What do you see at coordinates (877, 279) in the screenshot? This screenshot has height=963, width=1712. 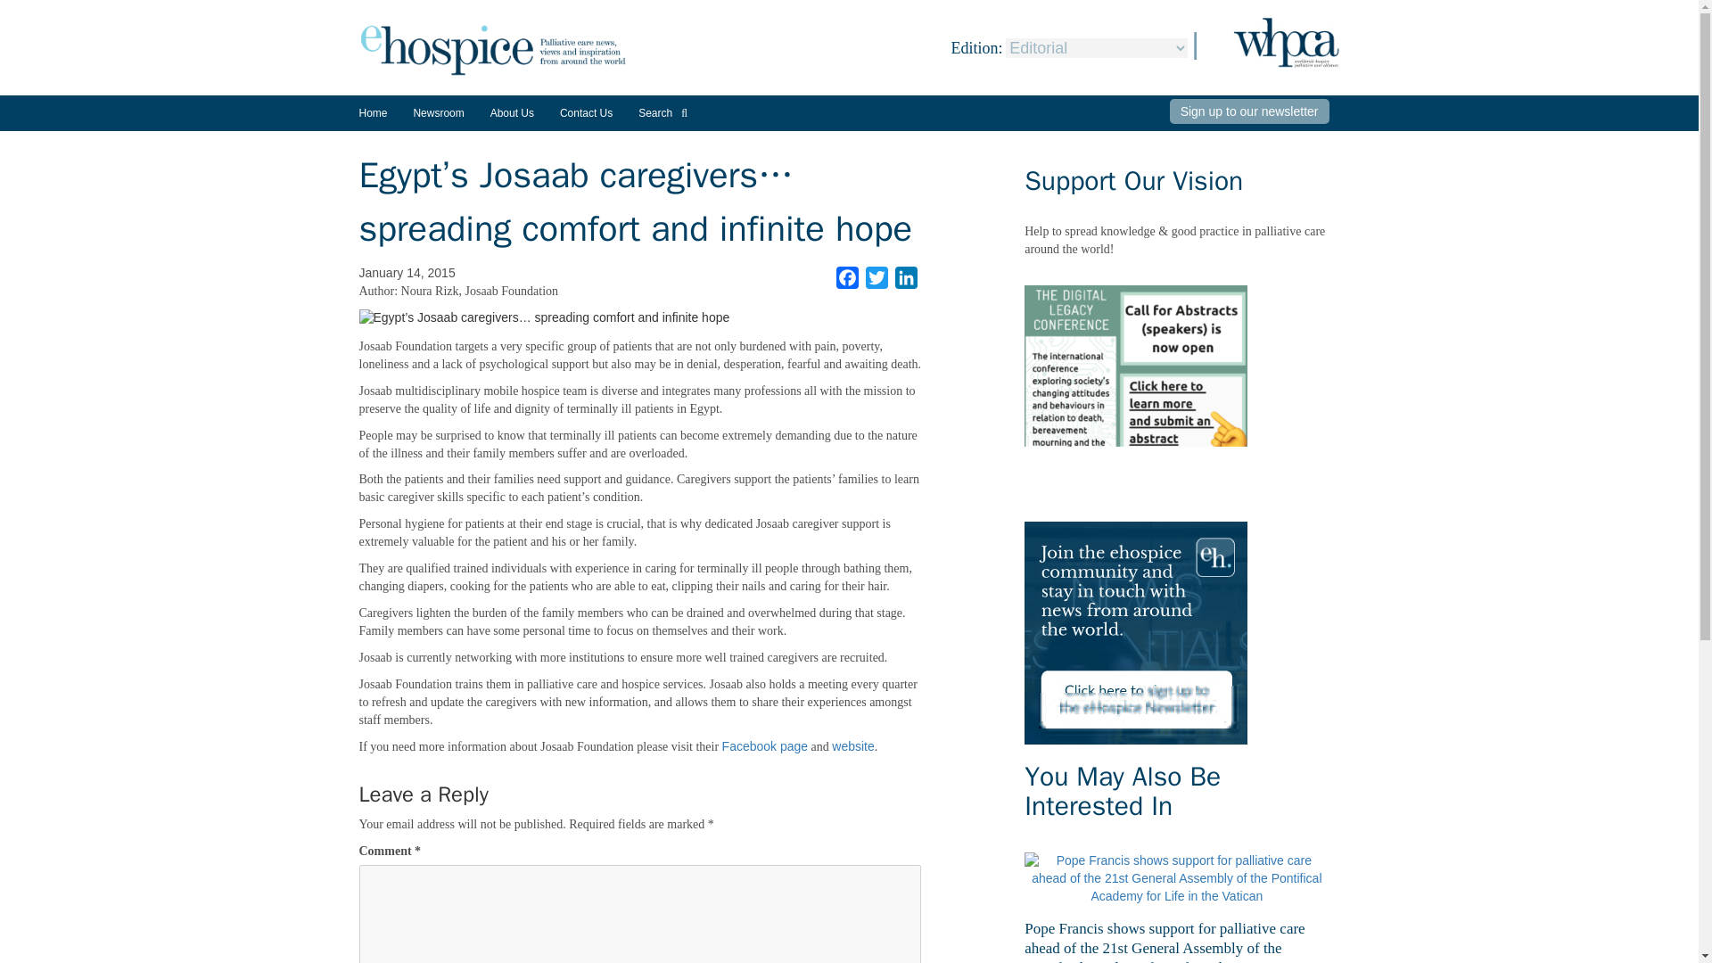 I see `Twitter` at bounding box center [877, 279].